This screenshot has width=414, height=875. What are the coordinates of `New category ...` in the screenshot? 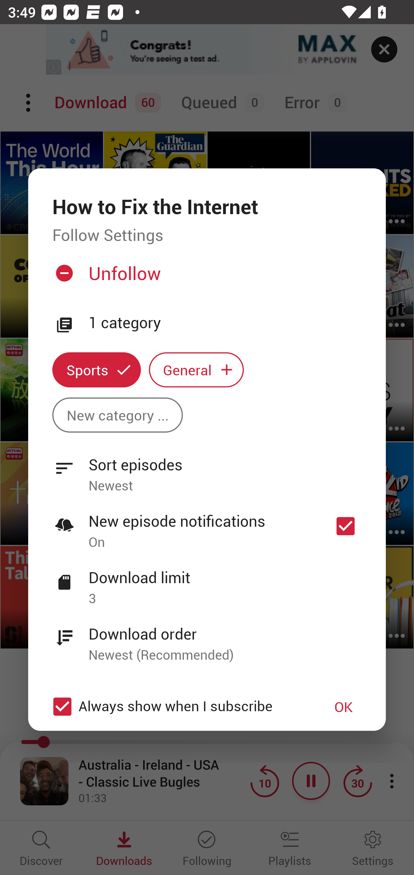 It's located at (117, 414).